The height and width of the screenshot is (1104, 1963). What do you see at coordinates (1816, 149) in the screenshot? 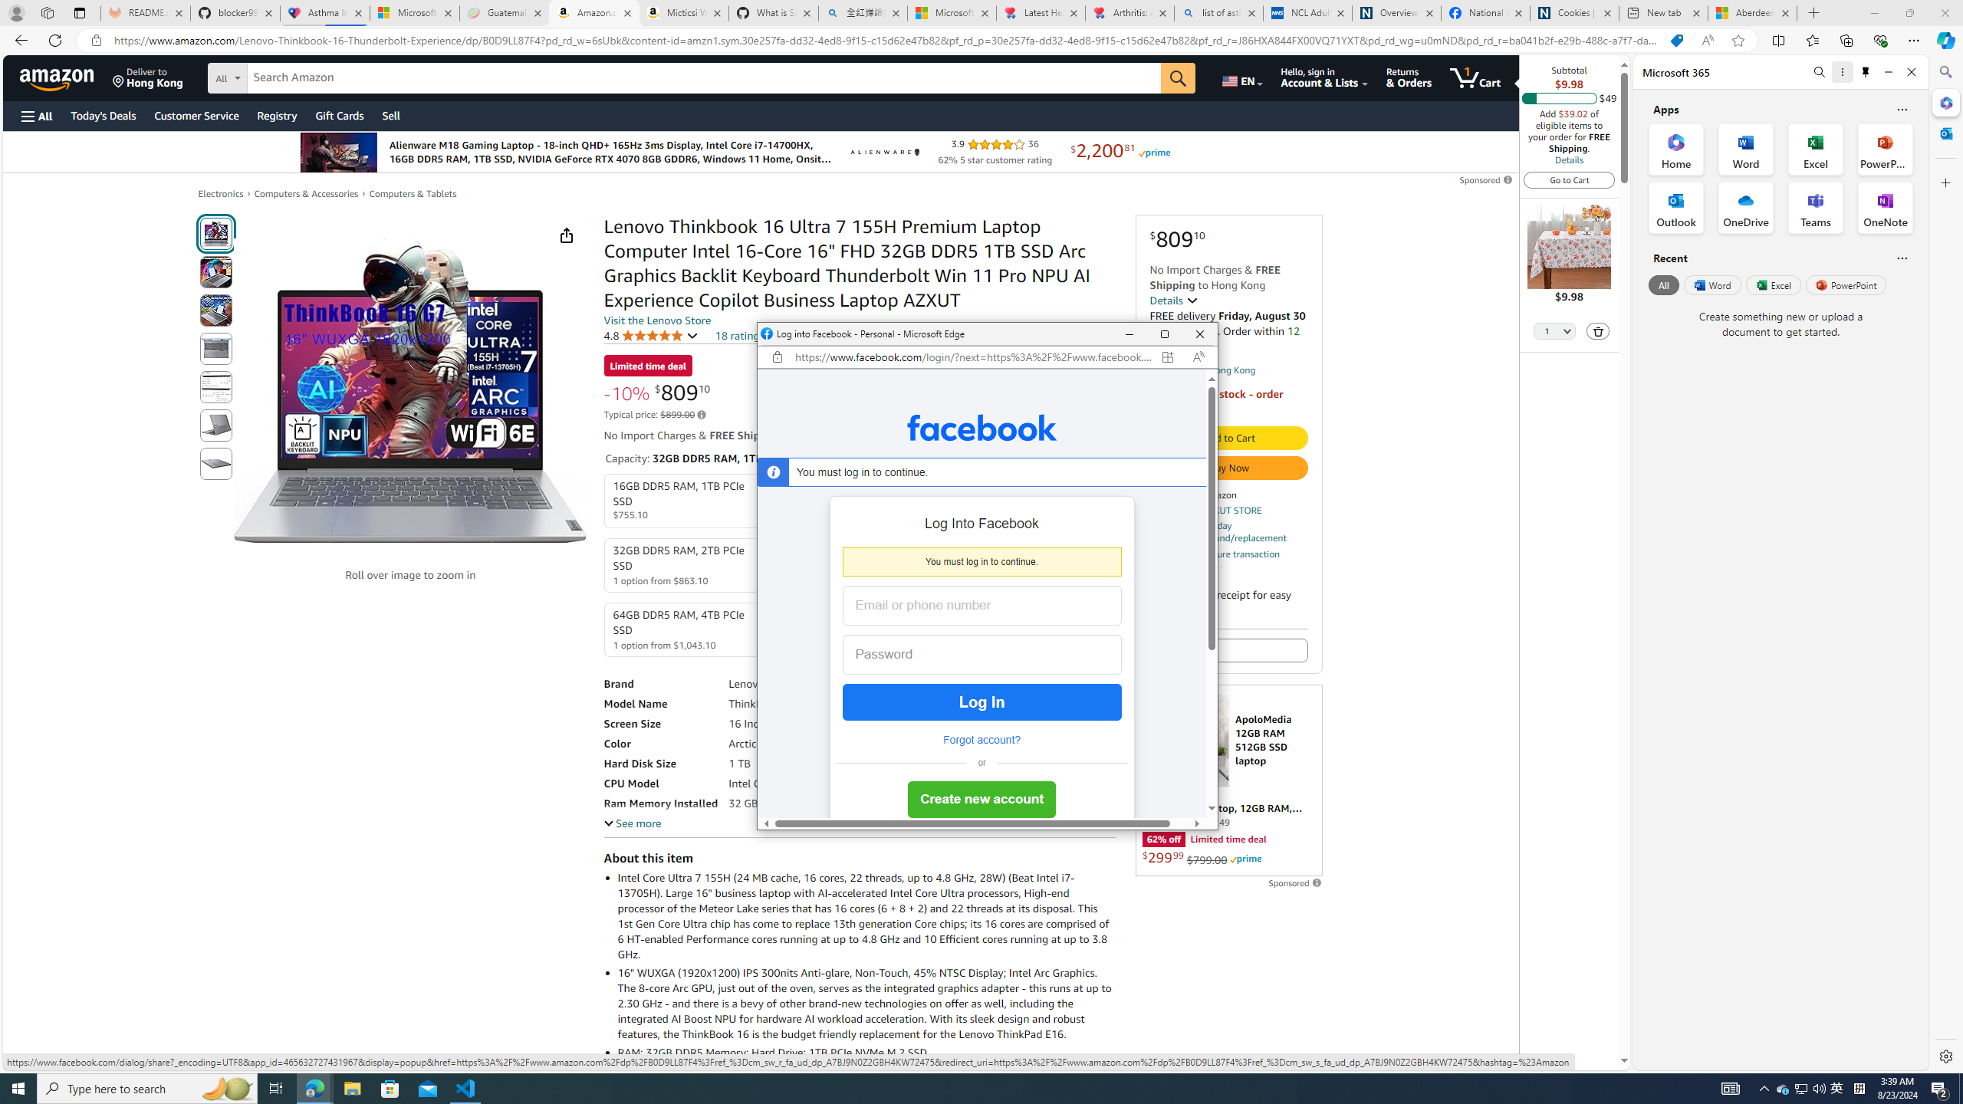
I see `Excel Office App` at bounding box center [1816, 149].